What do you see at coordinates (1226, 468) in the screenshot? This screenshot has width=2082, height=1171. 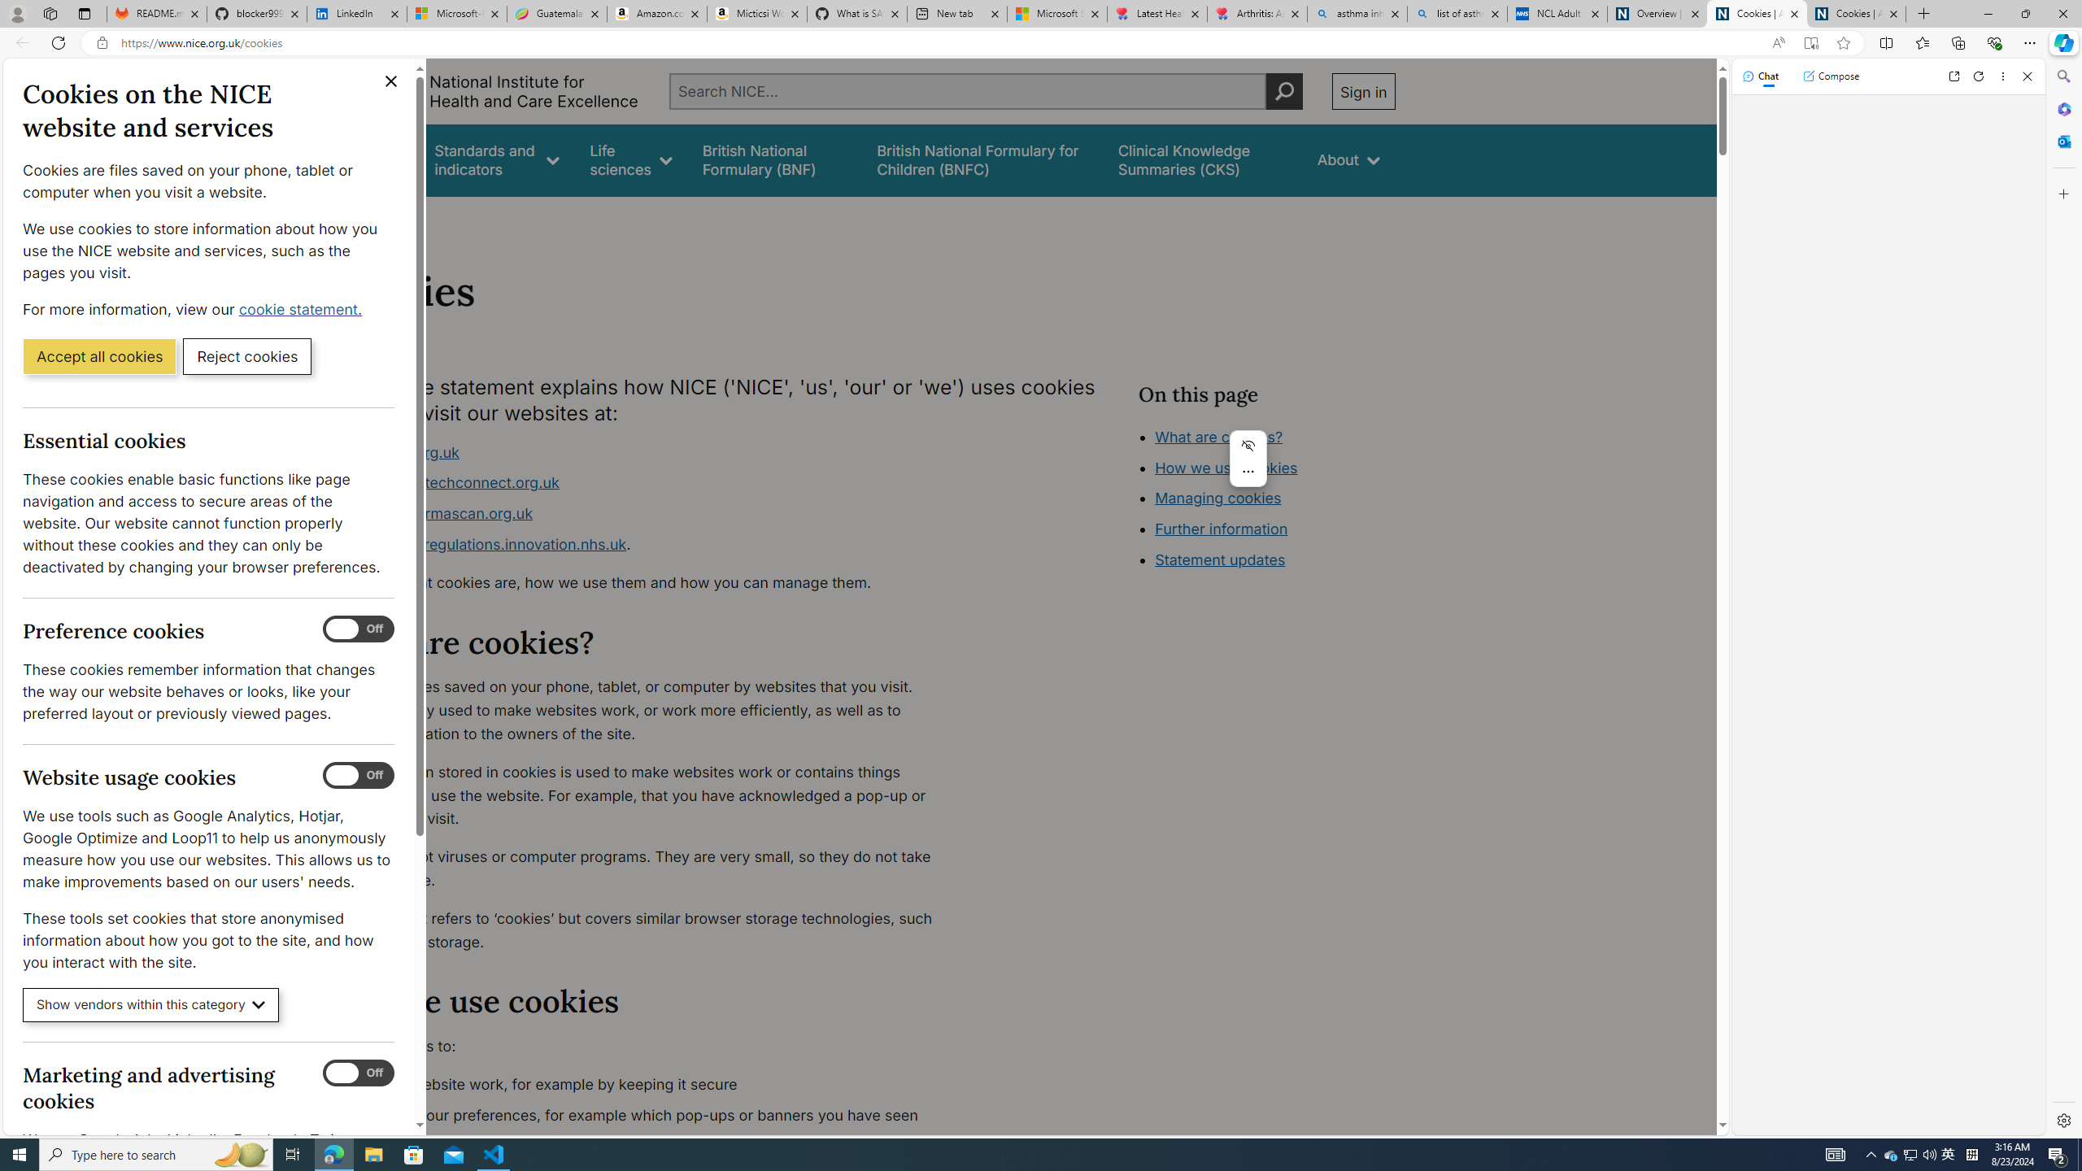 I see `How we use cookies` at bounding box center [1226, 468].